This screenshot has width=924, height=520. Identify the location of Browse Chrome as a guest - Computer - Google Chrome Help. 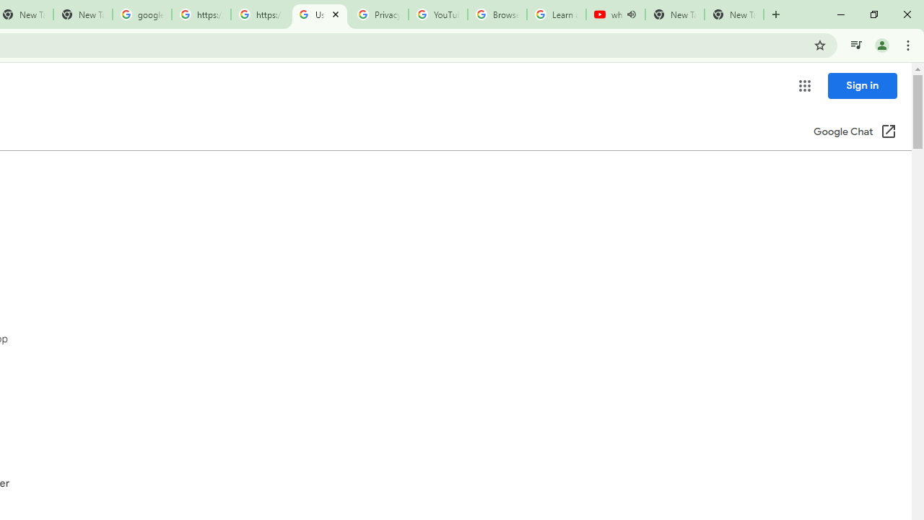
(497, 14).